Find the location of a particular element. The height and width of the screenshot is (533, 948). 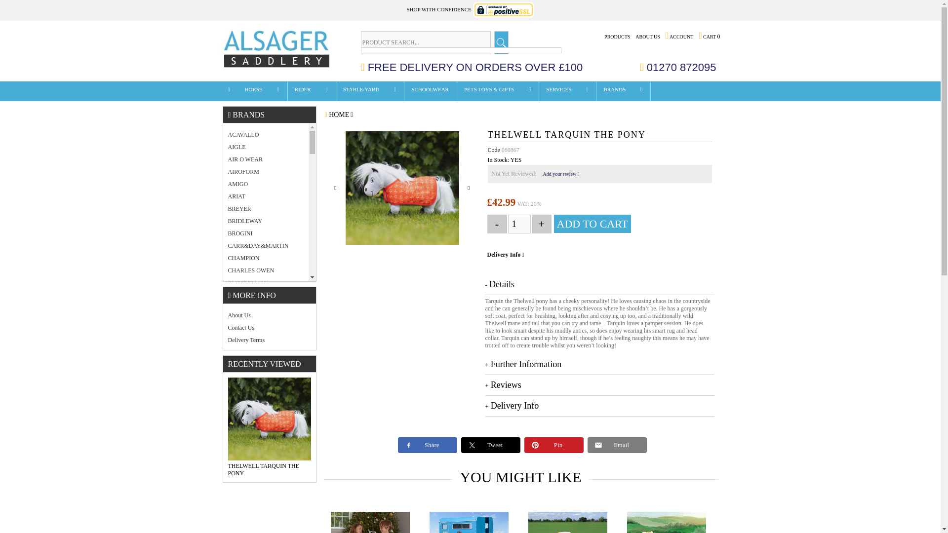

Alsager Saddlery  is located at coordinates (278, 49).